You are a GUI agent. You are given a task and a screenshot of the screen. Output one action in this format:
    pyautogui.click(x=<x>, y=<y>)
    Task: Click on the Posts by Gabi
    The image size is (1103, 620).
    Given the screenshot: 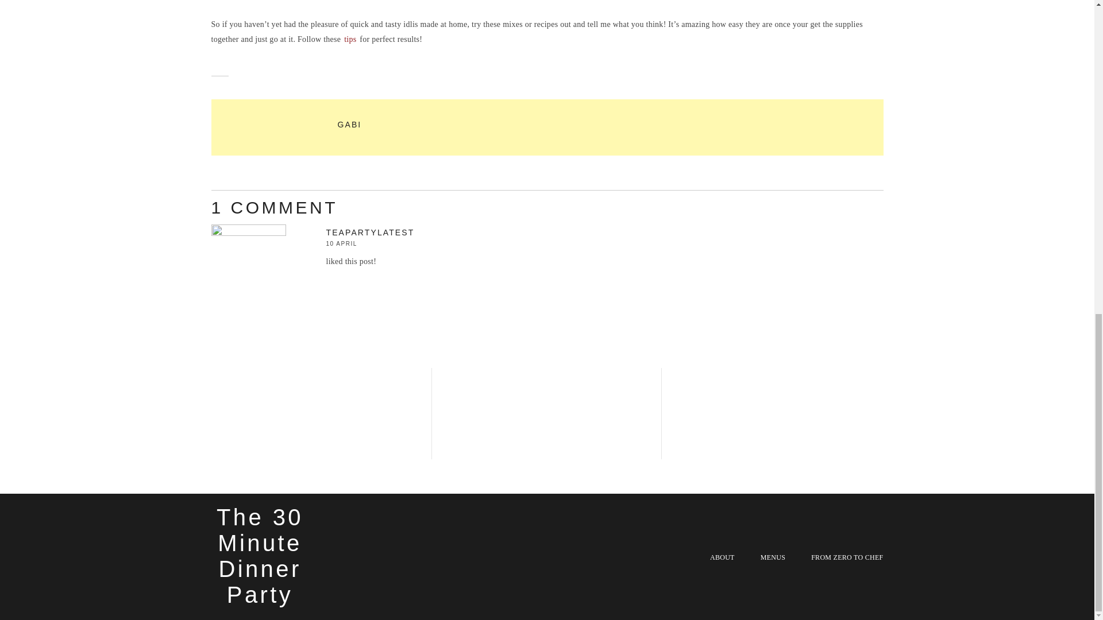 What is the action you would take?
    pyautogui.click(x=349, y=124)
    